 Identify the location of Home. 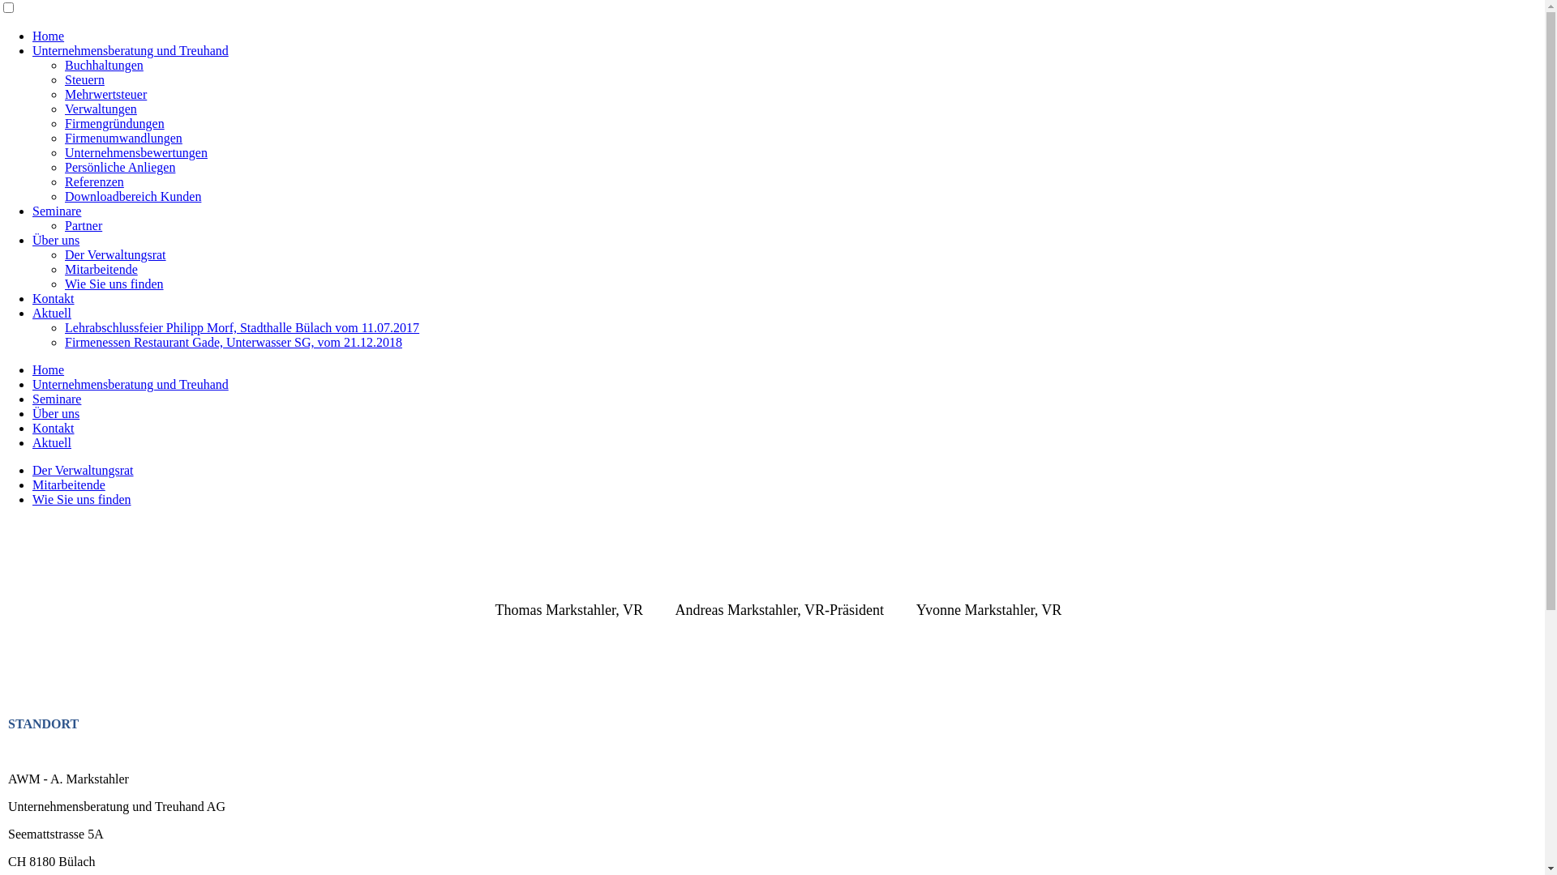
(49, 36).